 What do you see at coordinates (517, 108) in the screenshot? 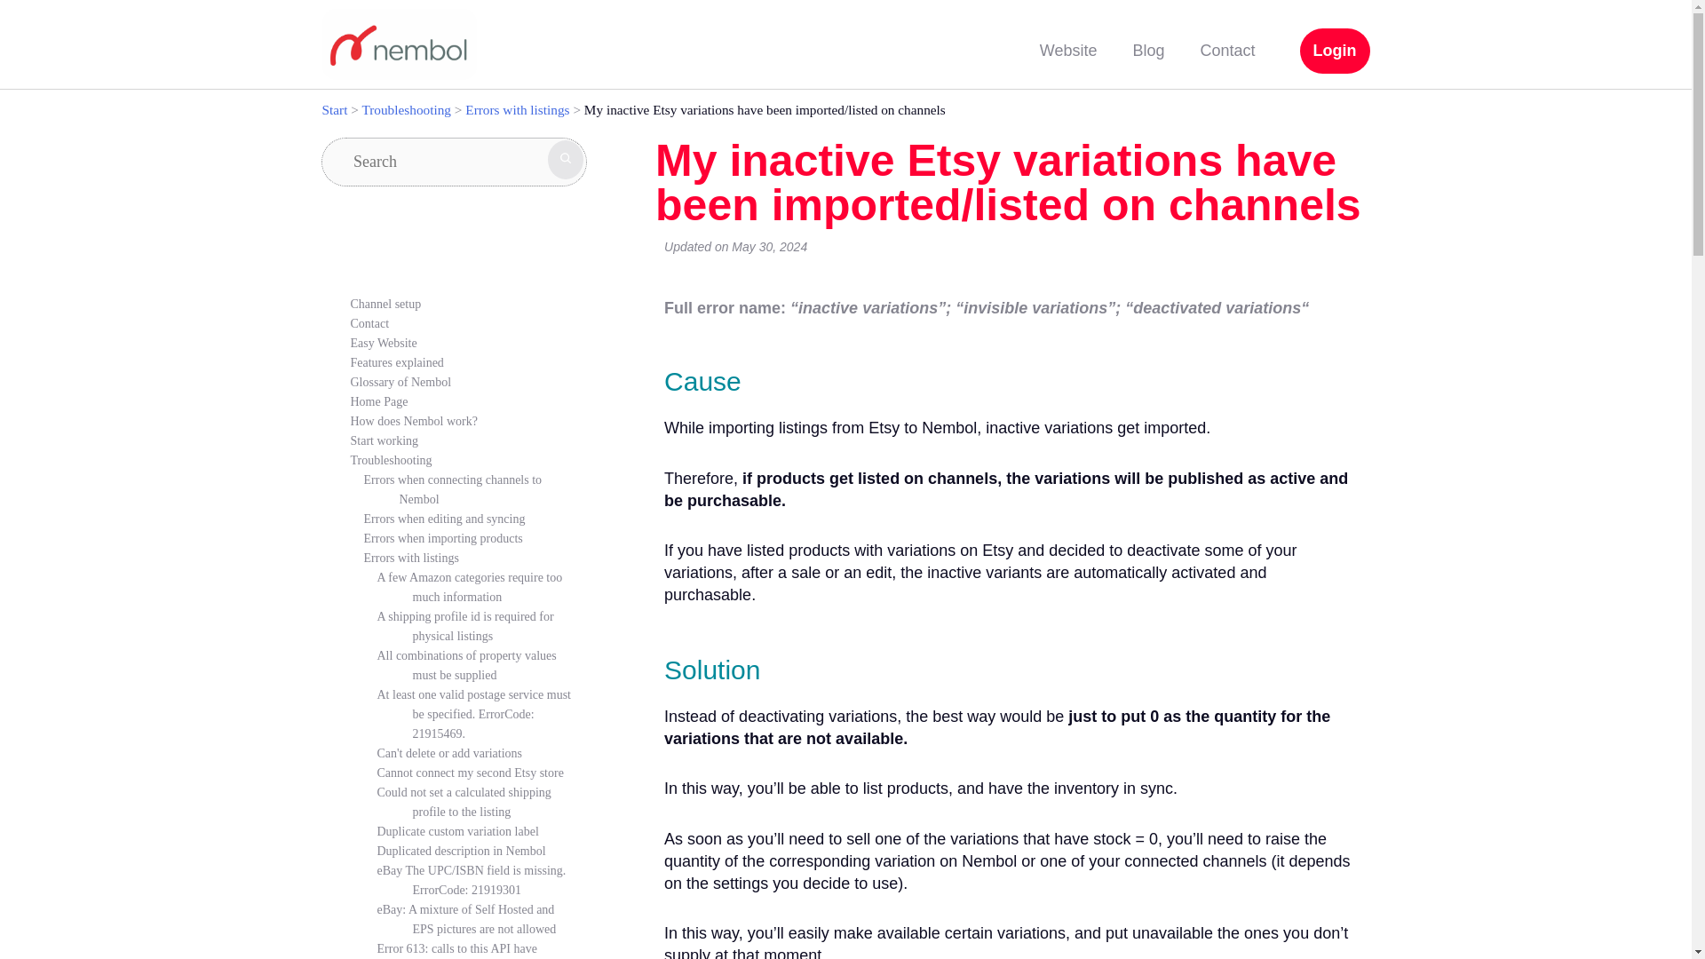
I see `Errors with listings` at bounding box center [517, 108].